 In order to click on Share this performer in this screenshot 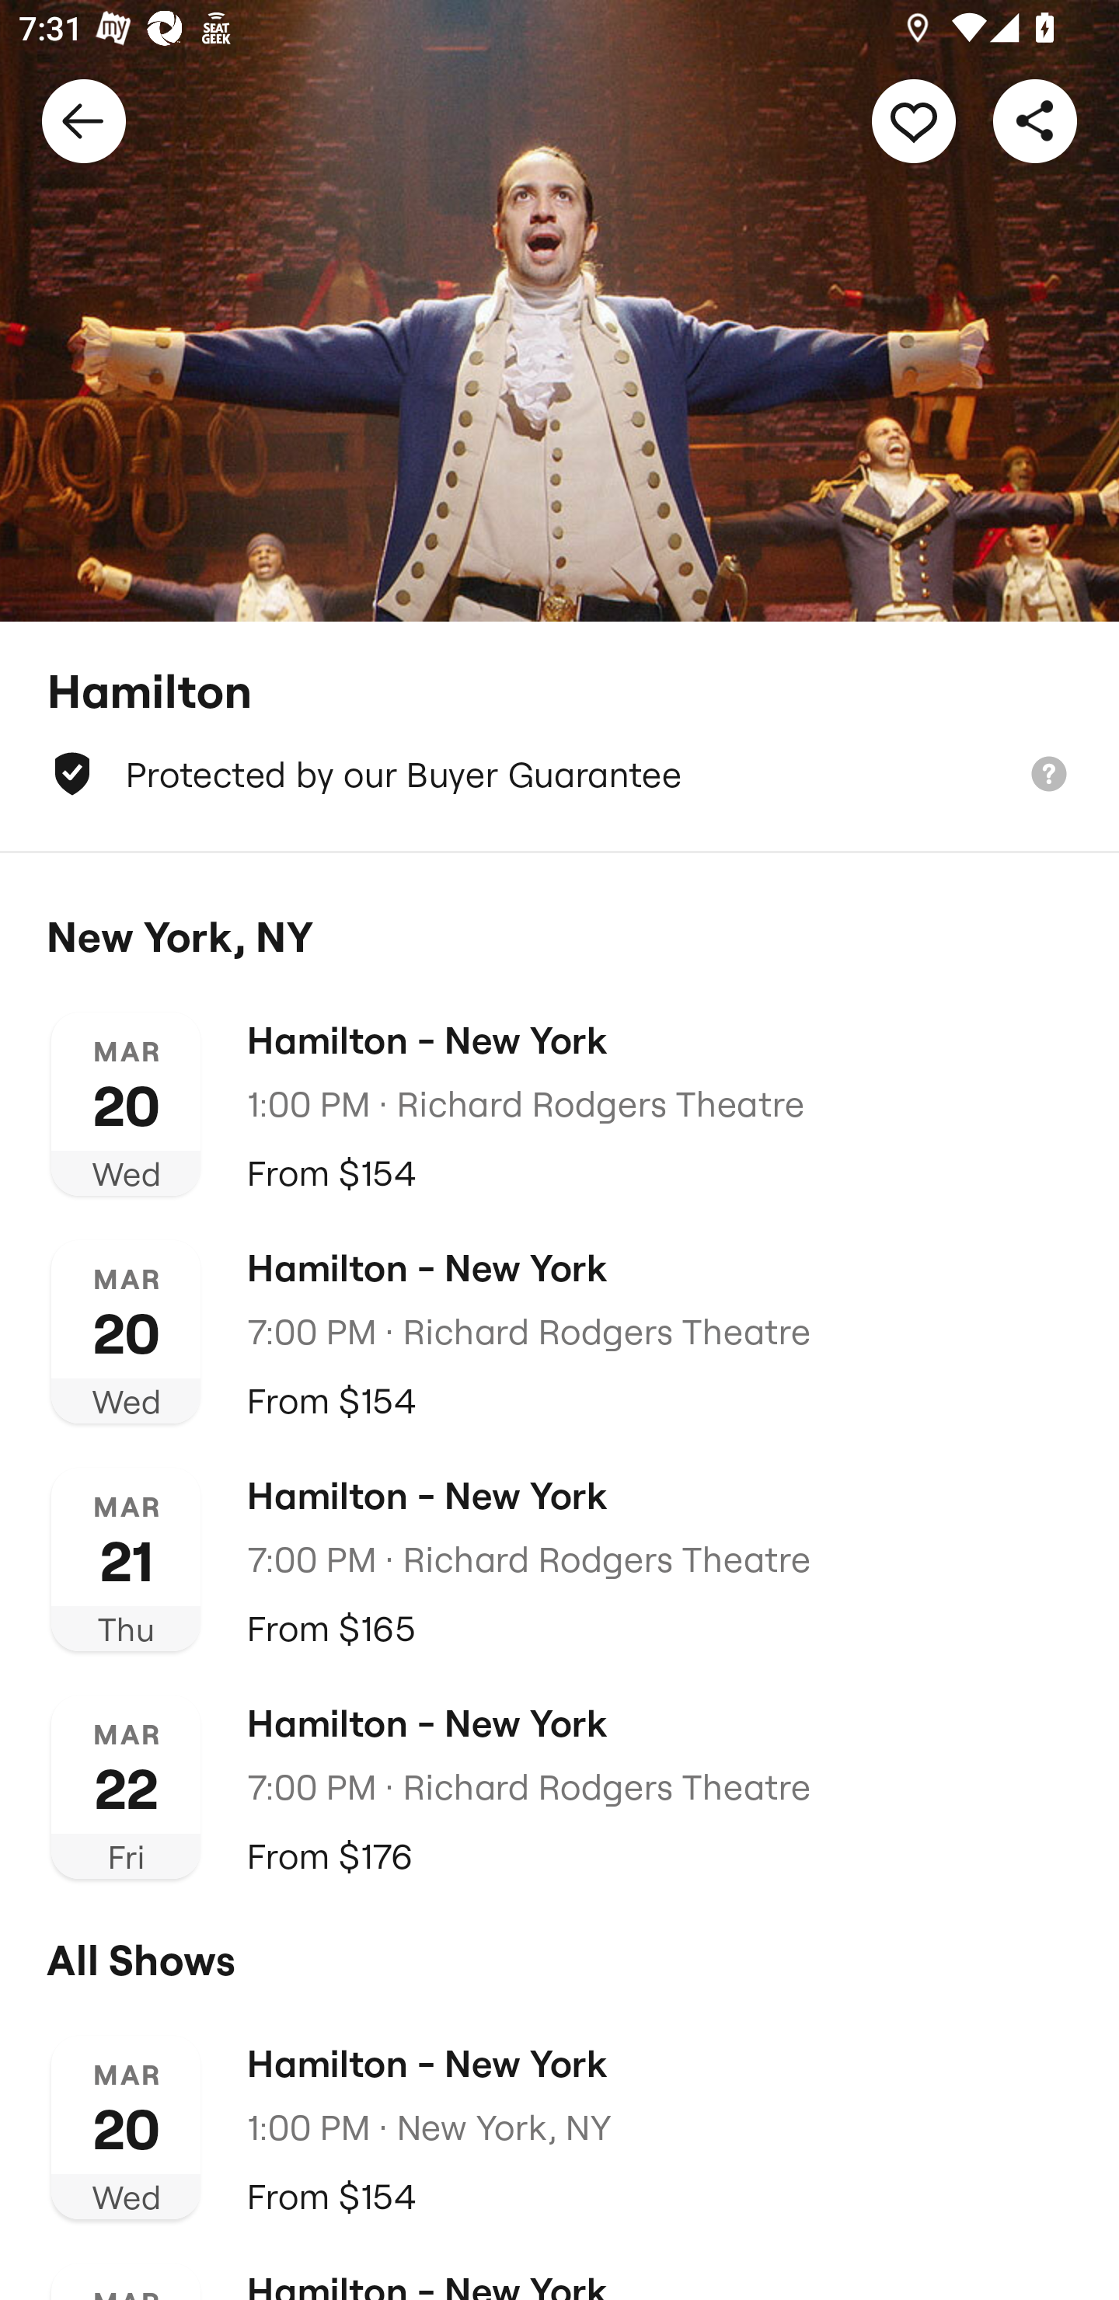, I will do `click(1035, 120)`.